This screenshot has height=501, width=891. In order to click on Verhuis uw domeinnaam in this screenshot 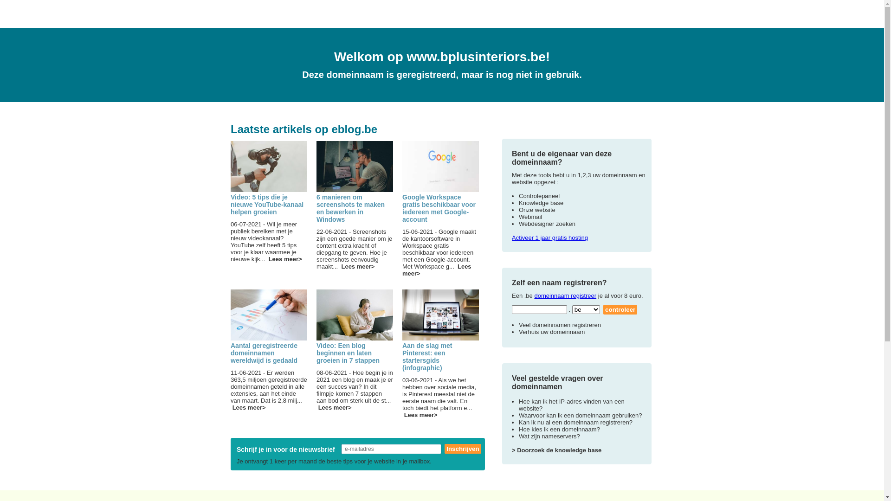, I will do `click(552, 332)`.